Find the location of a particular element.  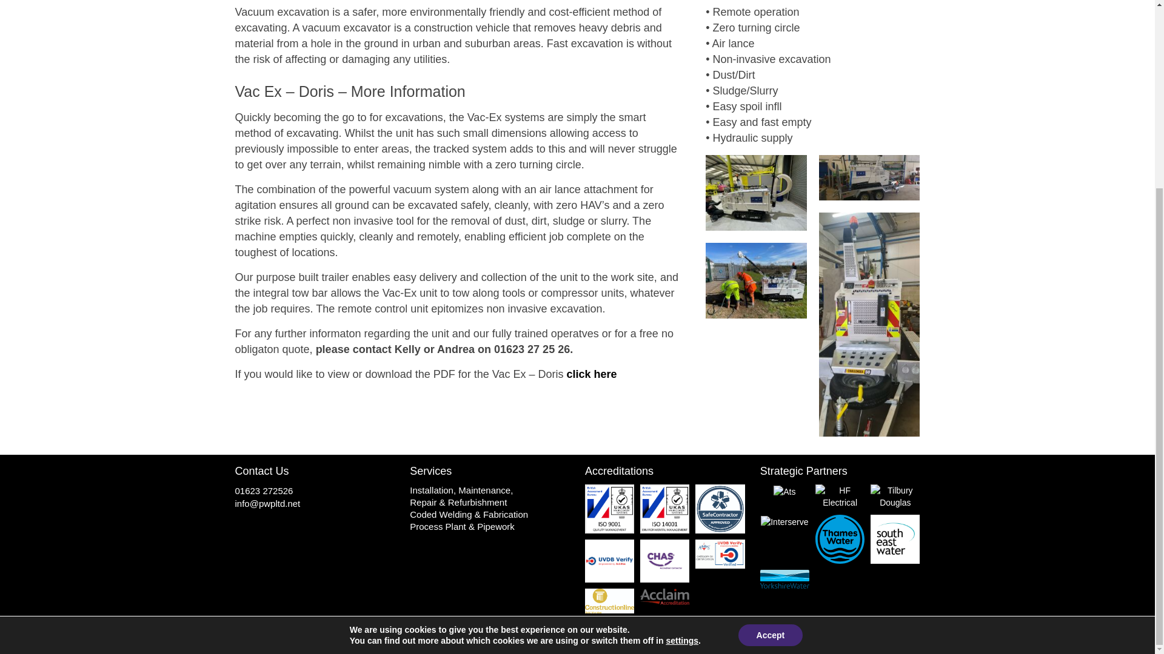

Constructionline is located at coordinates (610, 601).